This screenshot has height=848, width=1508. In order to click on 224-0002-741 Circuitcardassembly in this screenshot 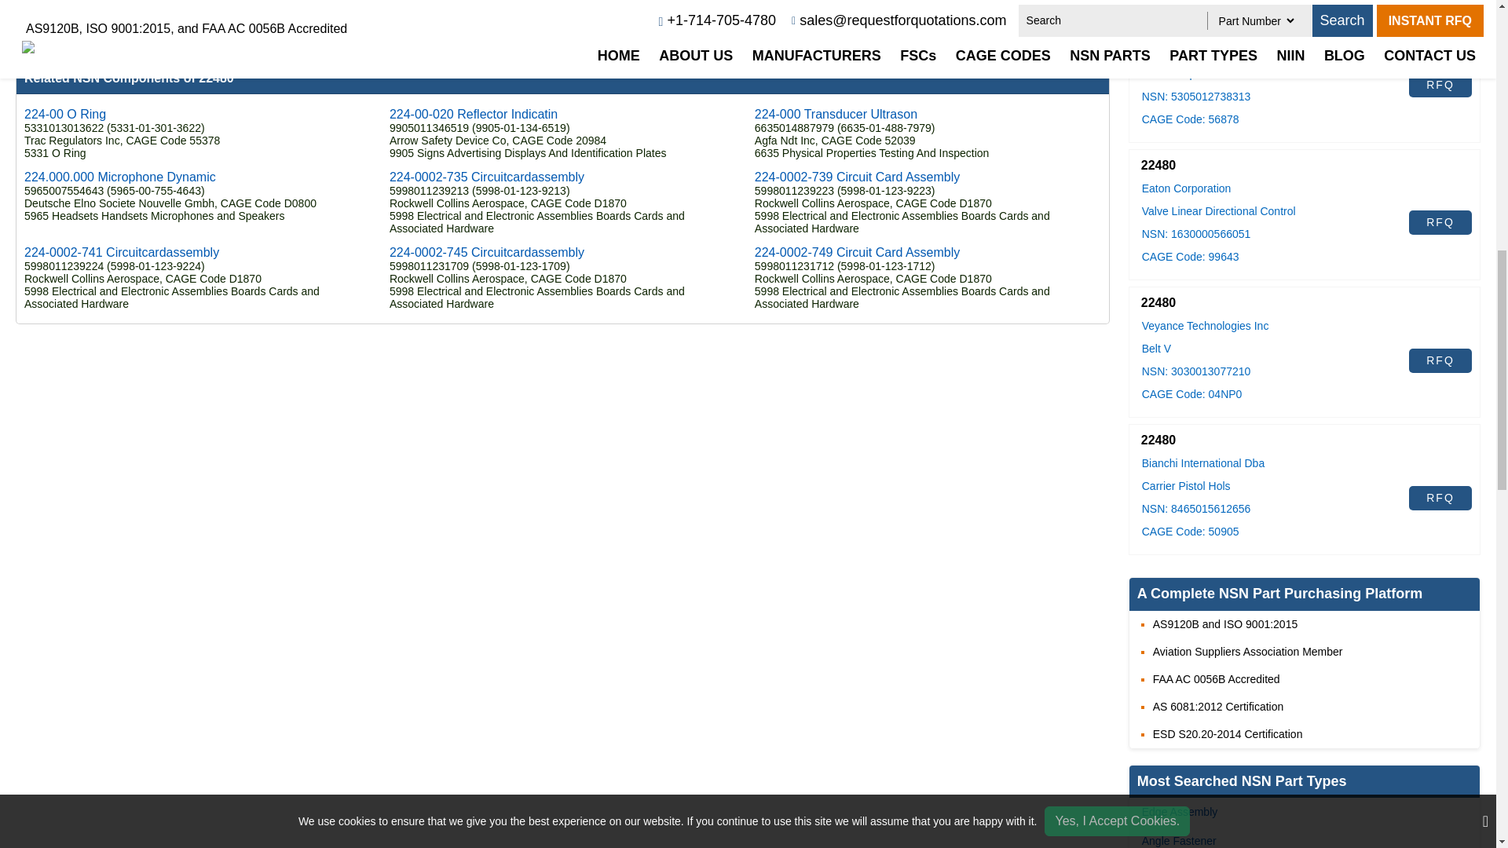, I will do `click(121, 253)`.